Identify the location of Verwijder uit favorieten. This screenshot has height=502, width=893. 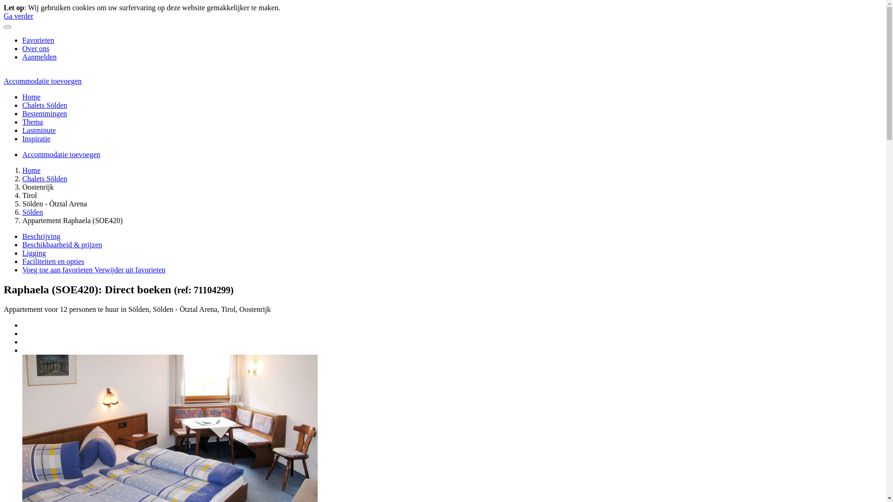
(130, 270).